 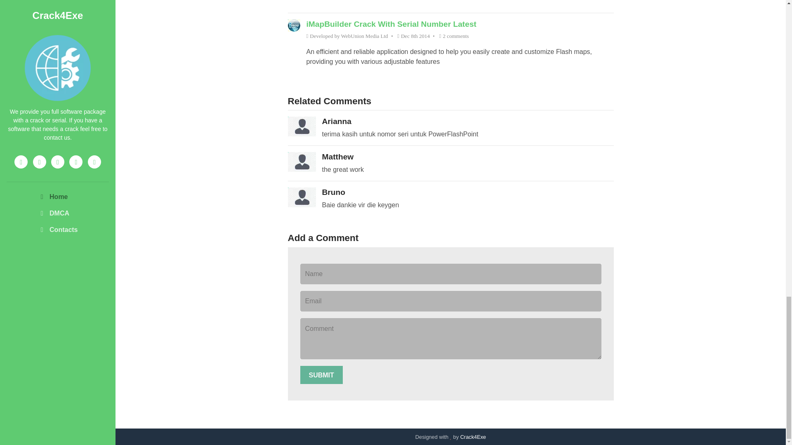 I want to click on iMapBuilder Crack With Serial Number Latest, so click(x=391, y=24).